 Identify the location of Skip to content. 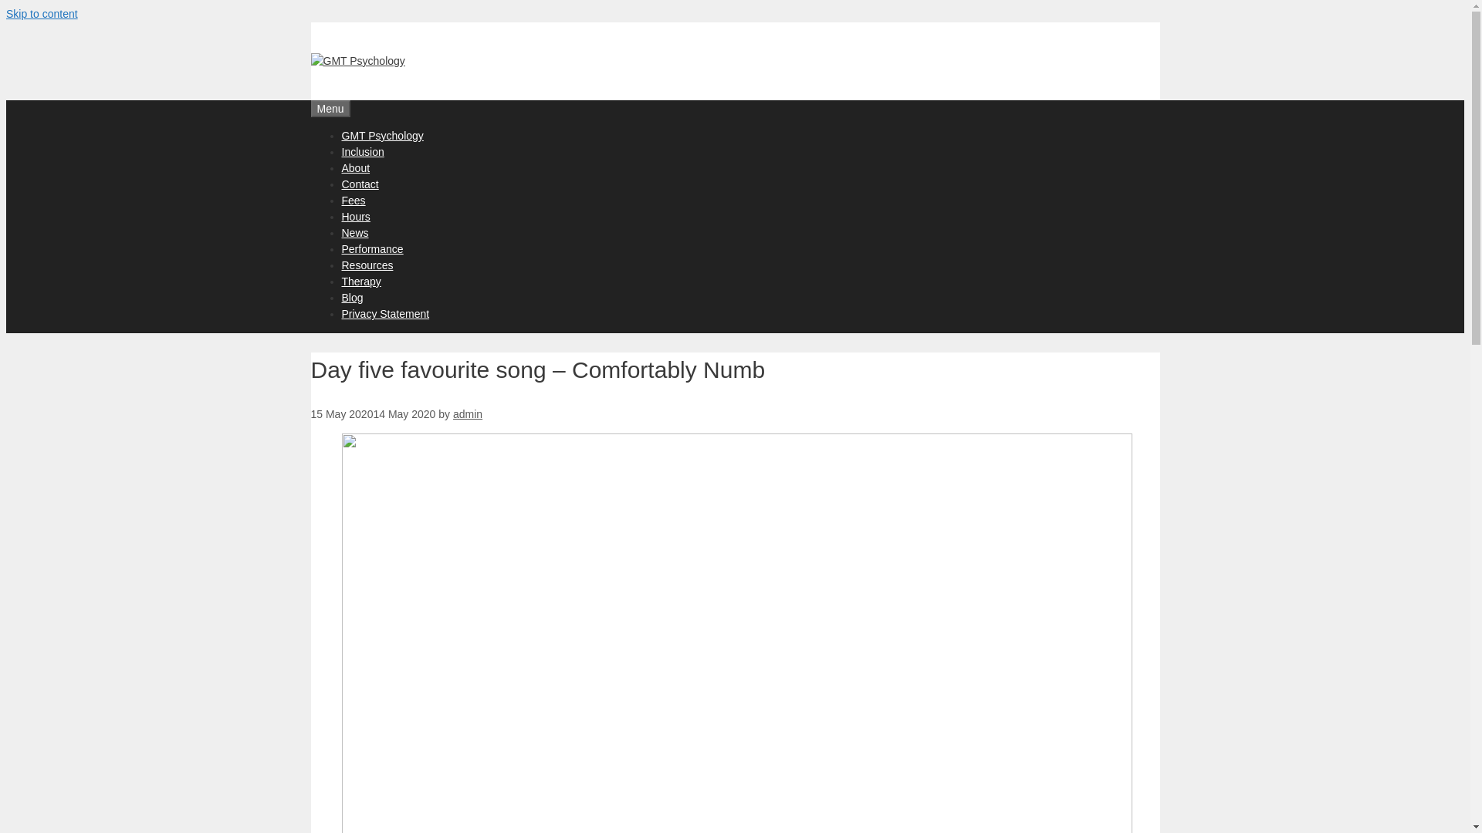
(42, 13).